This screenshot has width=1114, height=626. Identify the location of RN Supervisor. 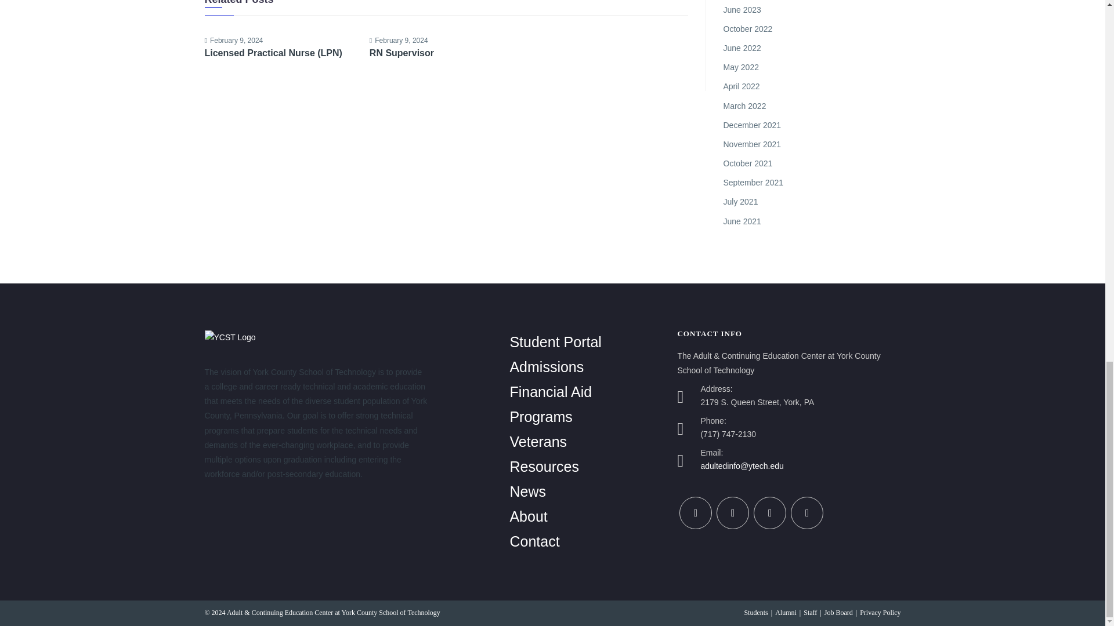
(446, 53).